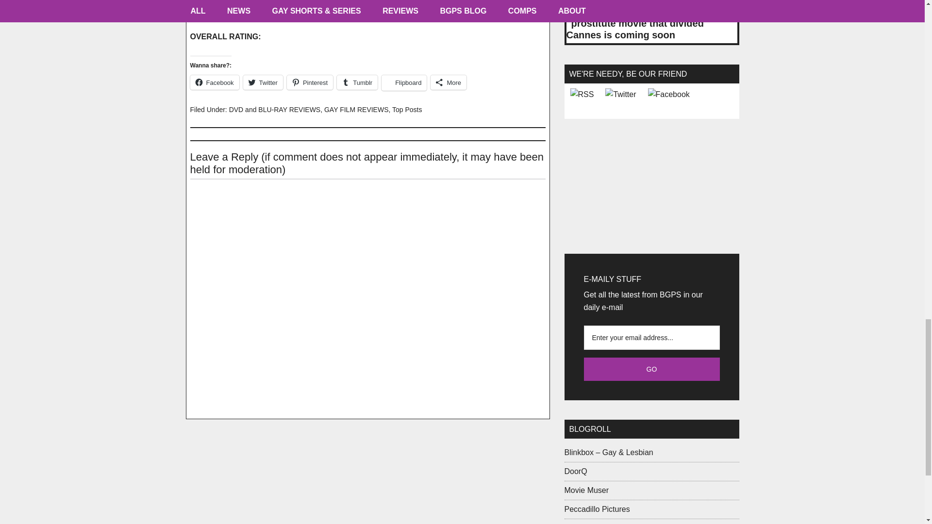  I want to click on More, so click(449, 82).